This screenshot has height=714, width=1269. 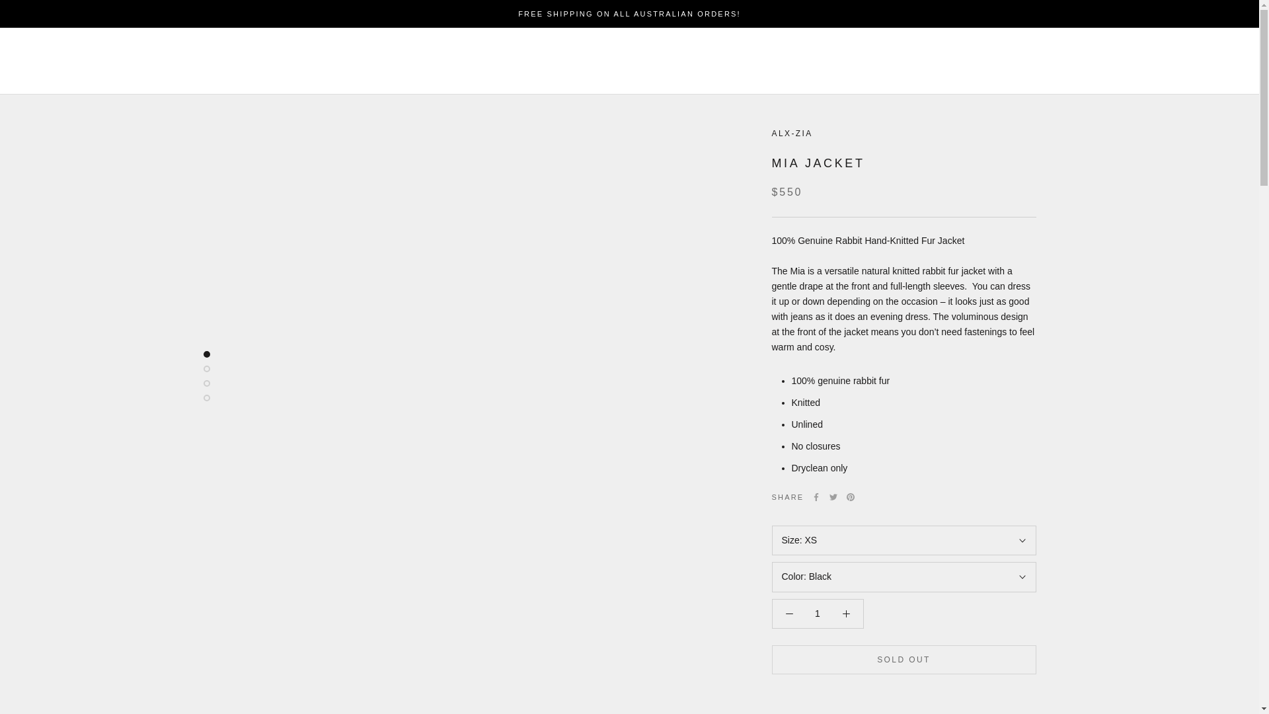 I want to click on FREE SHIPPING ON ALL AUSTRALIAN ORDERS!, so click(x=629, y=14).